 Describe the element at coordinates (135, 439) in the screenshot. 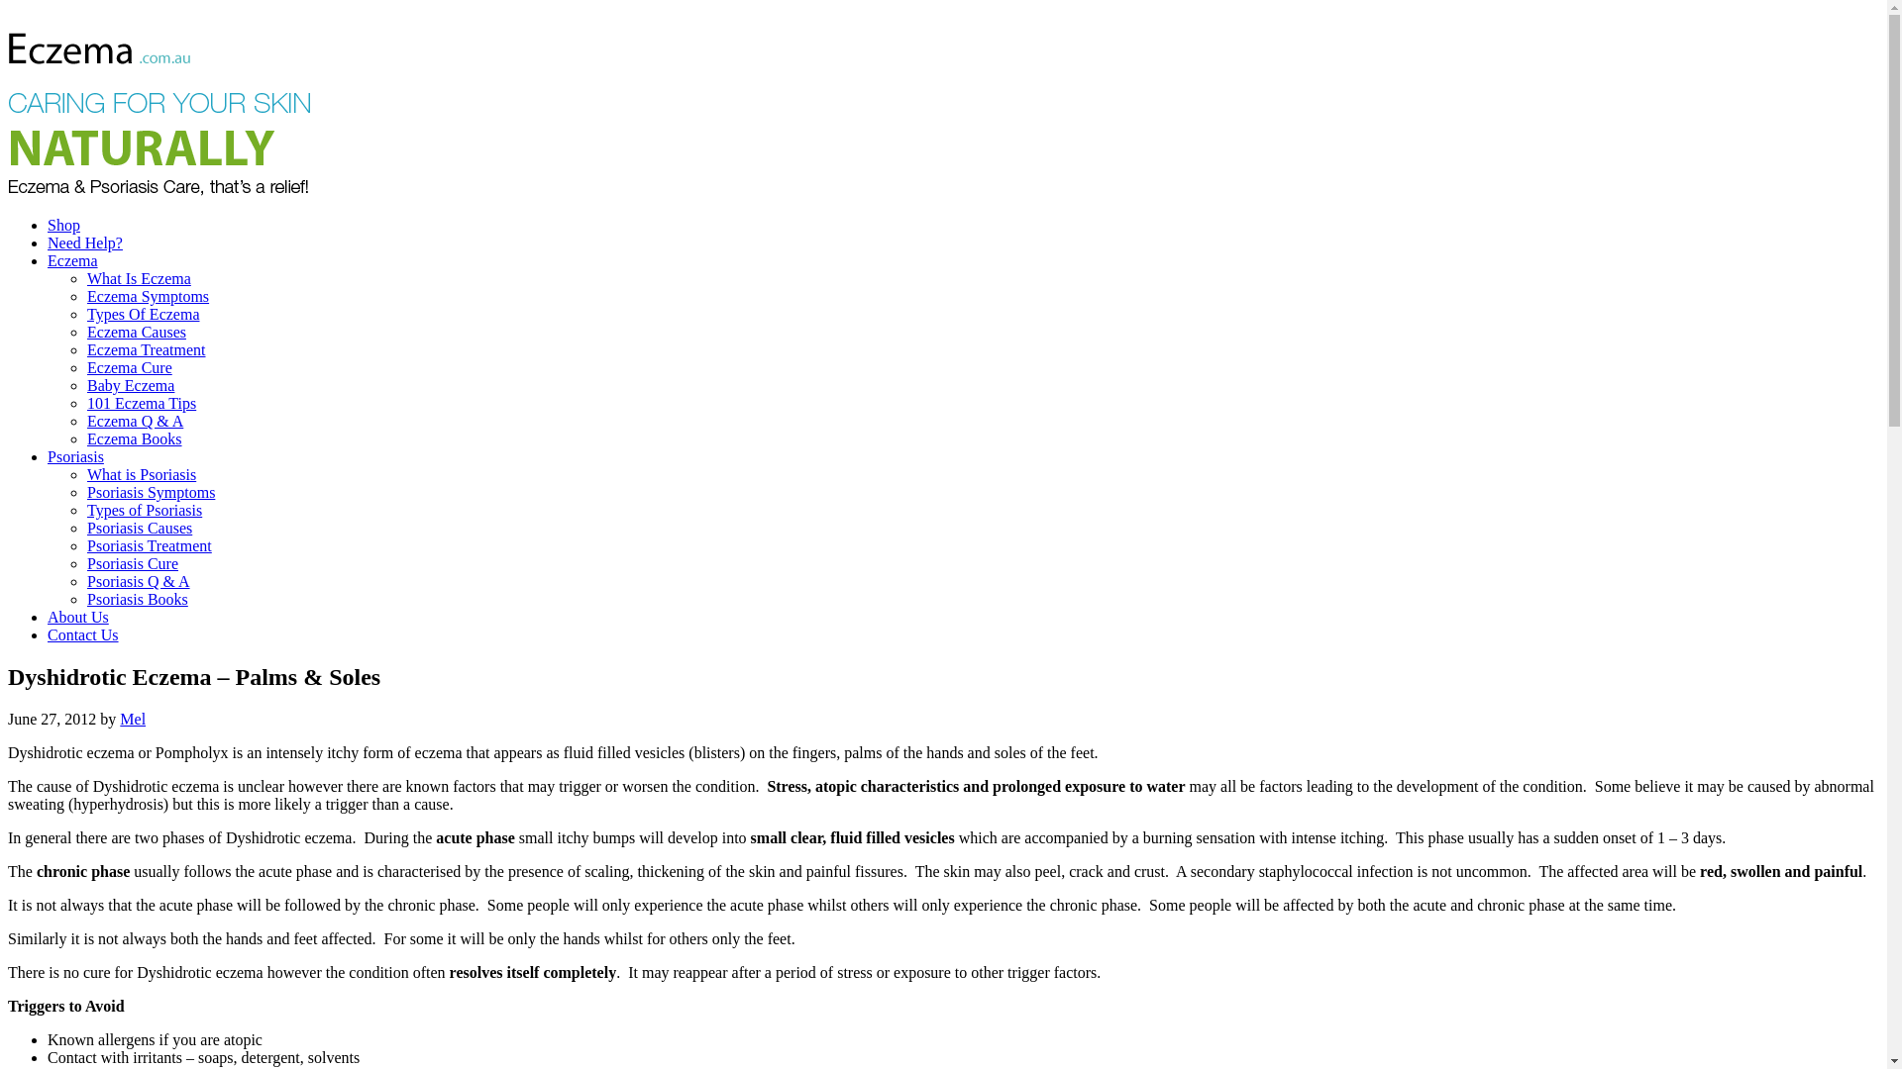

I see `Eczema Books` at that location.